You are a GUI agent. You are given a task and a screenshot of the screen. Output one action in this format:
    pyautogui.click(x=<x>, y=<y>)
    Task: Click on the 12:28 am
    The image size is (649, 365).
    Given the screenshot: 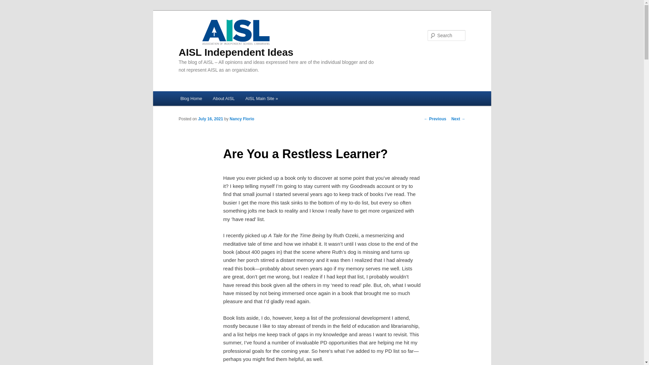 What is the action you would take?
    pyautogui.click(x=210, y=119)
    